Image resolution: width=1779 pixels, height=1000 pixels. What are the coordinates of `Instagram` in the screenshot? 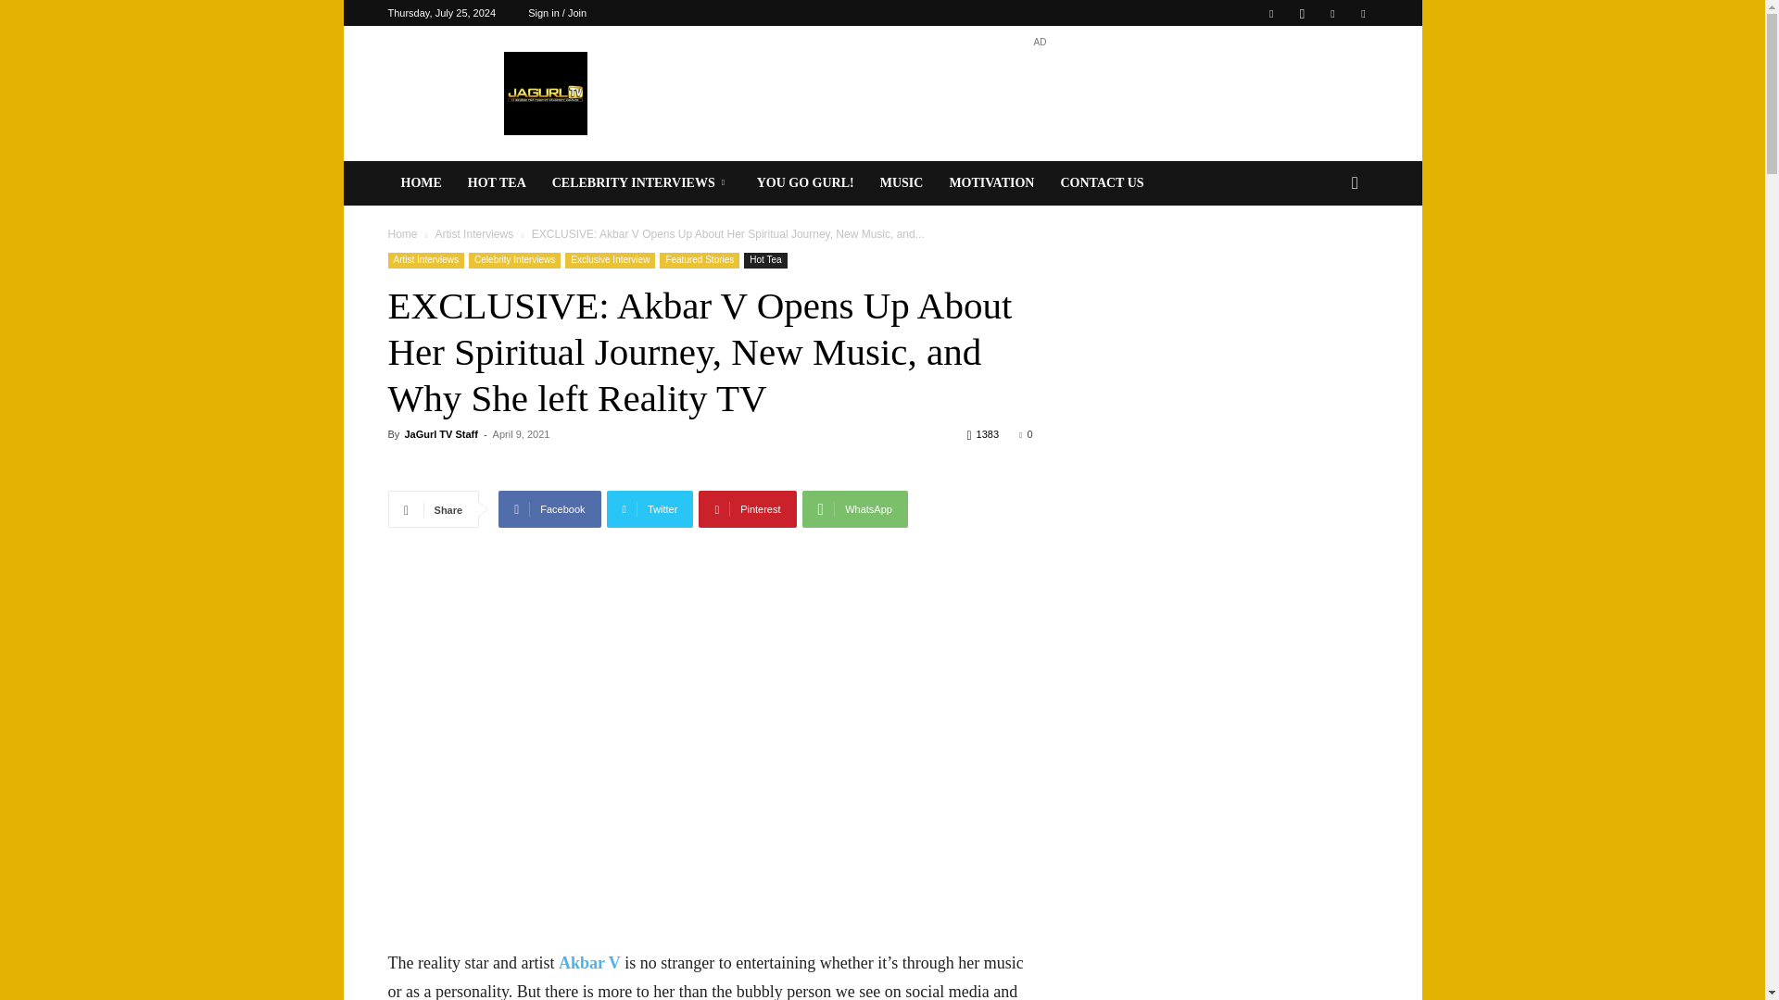 It's located at (1302, 13).